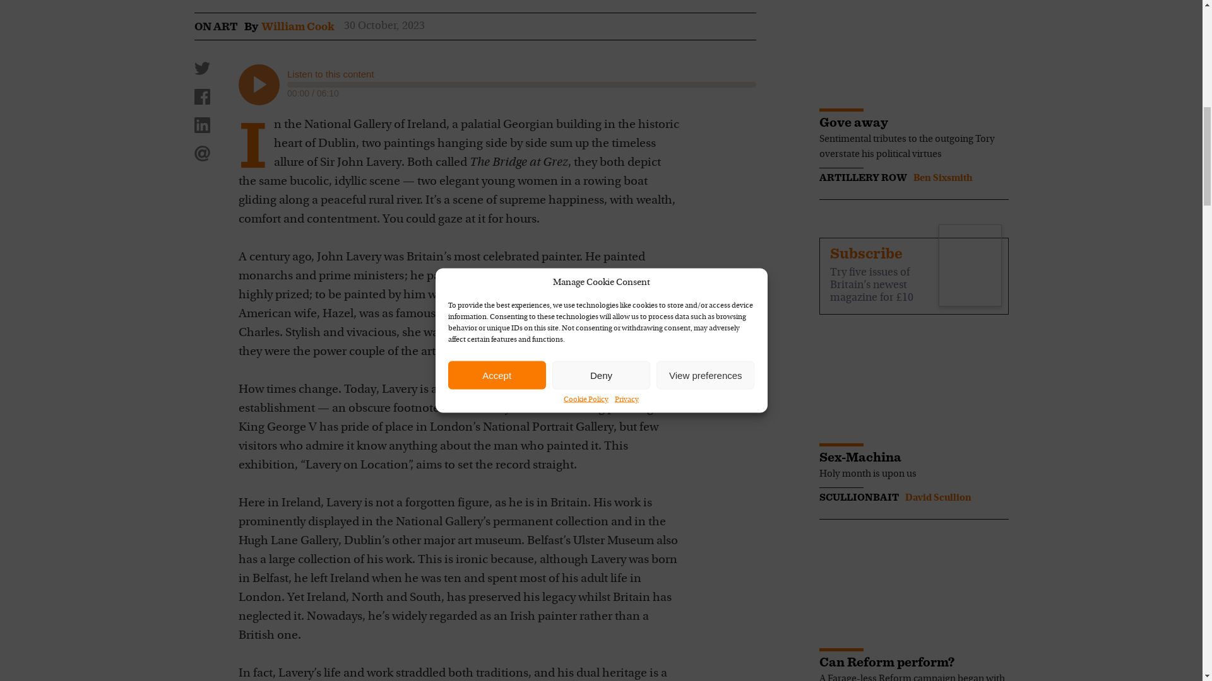 This screenshot has height=681, width=1212. I want to click on William Cook, so click(298, 26).